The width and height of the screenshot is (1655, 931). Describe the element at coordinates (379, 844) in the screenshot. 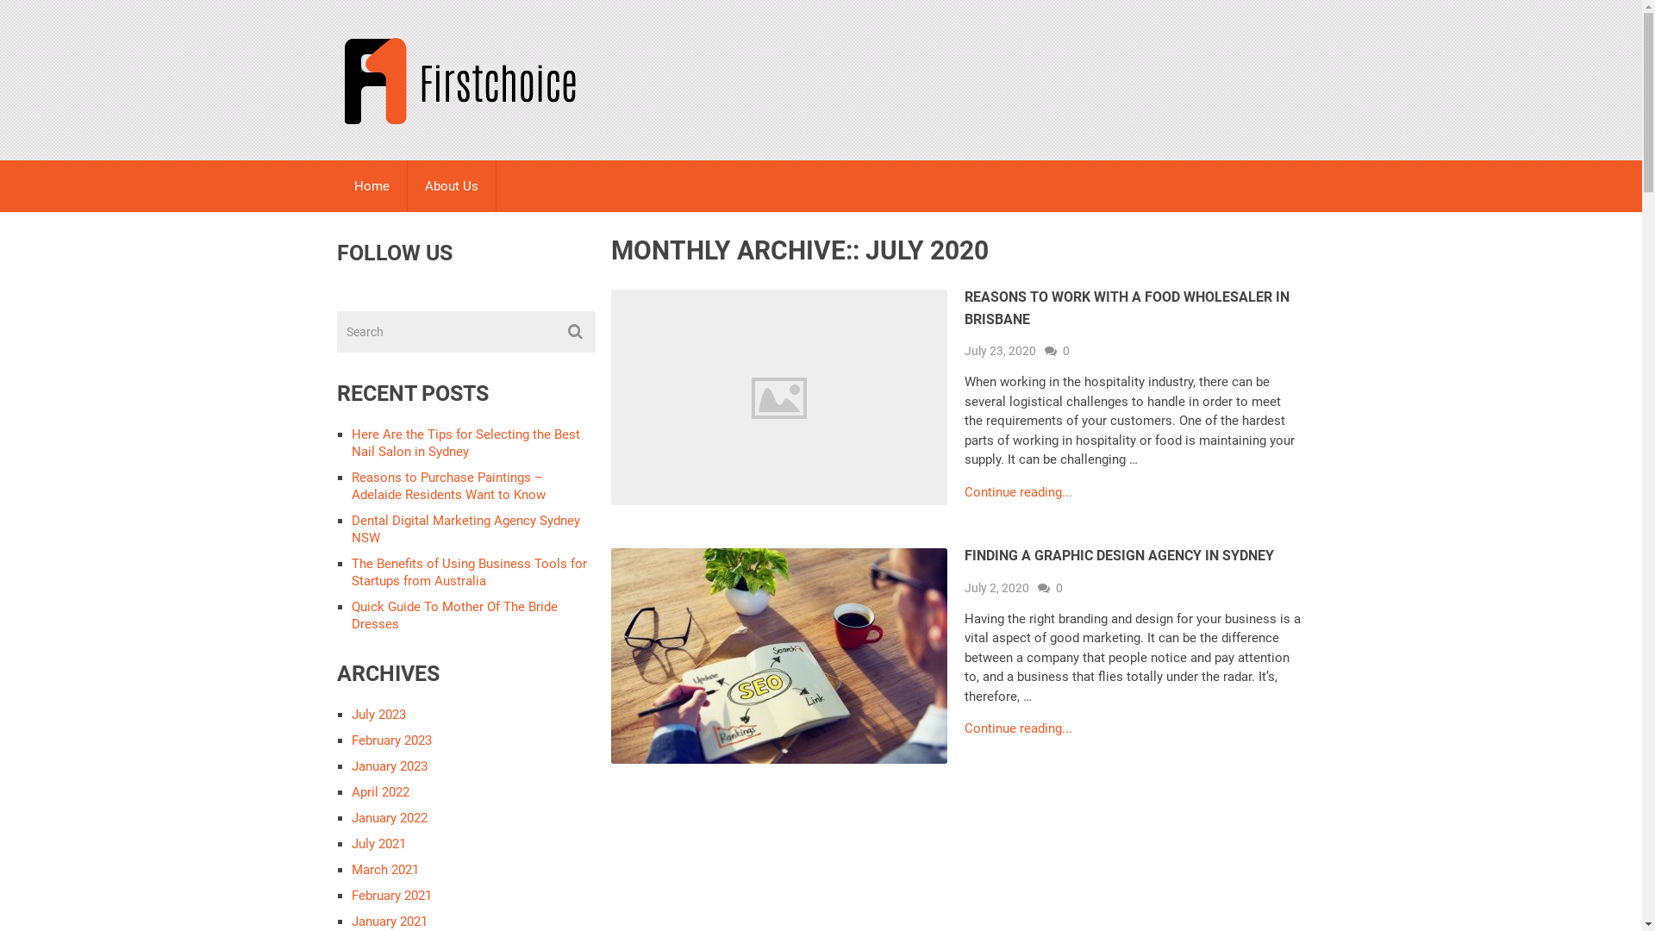

I see `July 2021` at that location.